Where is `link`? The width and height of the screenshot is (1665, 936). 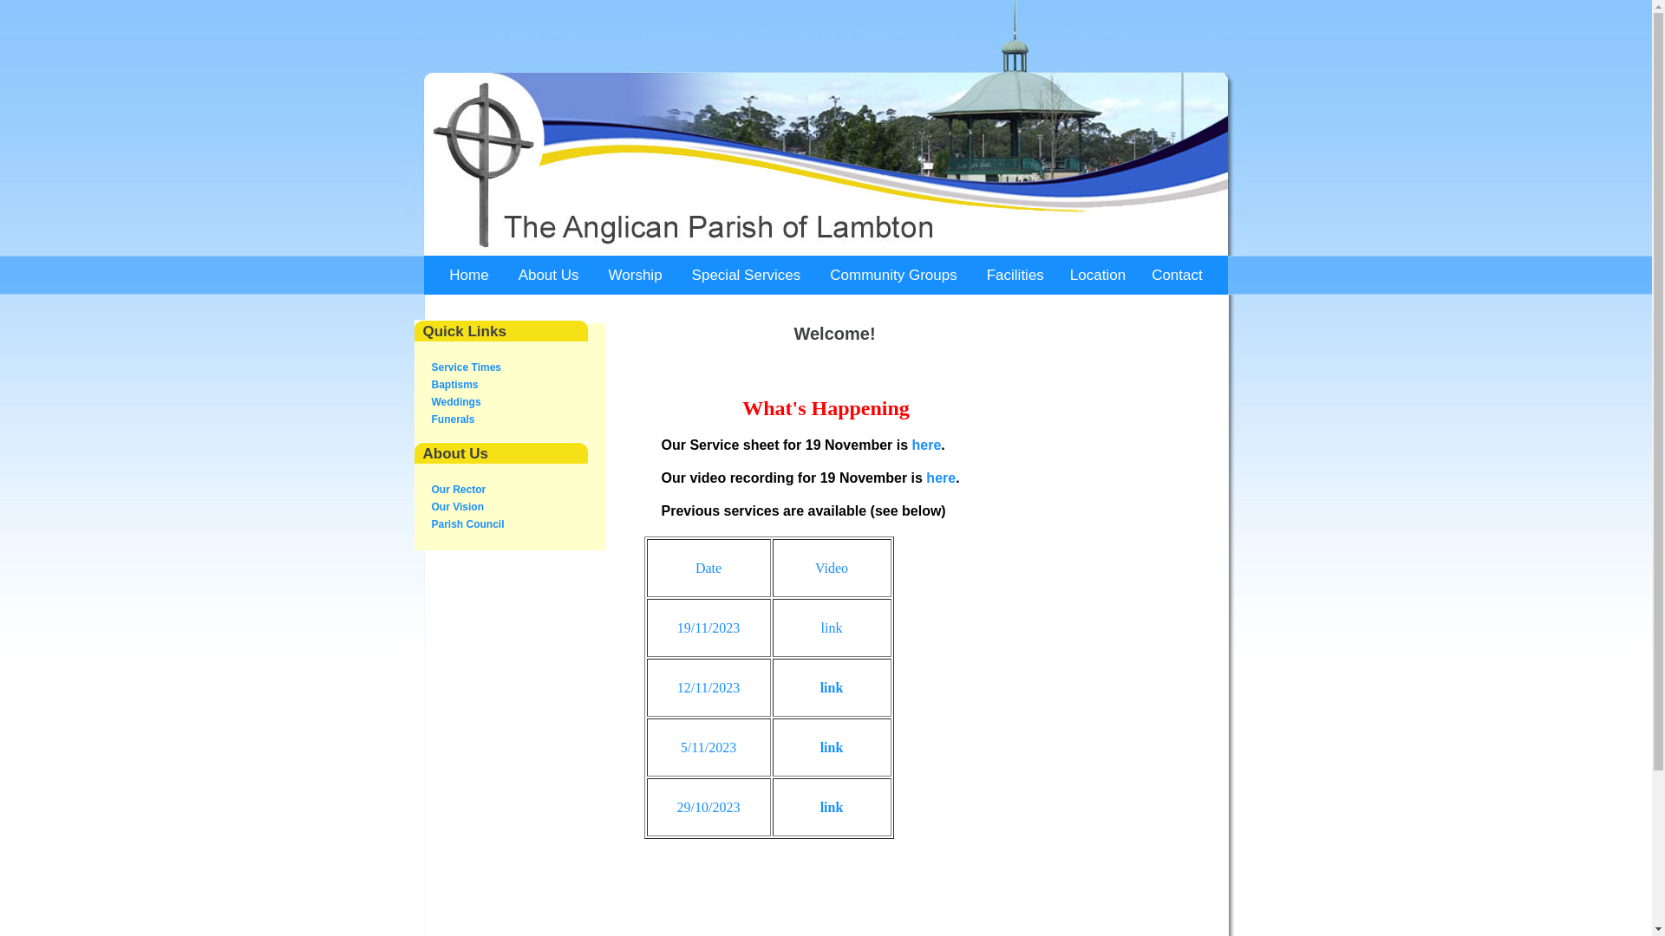 link is located at coordinates (832, 806).